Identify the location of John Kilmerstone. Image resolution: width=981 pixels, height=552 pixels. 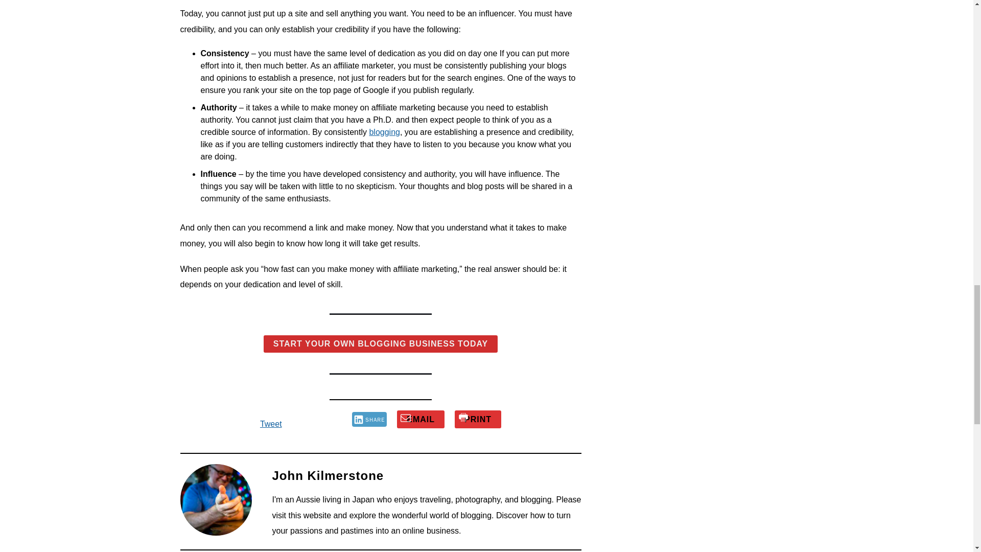
(327, 475).